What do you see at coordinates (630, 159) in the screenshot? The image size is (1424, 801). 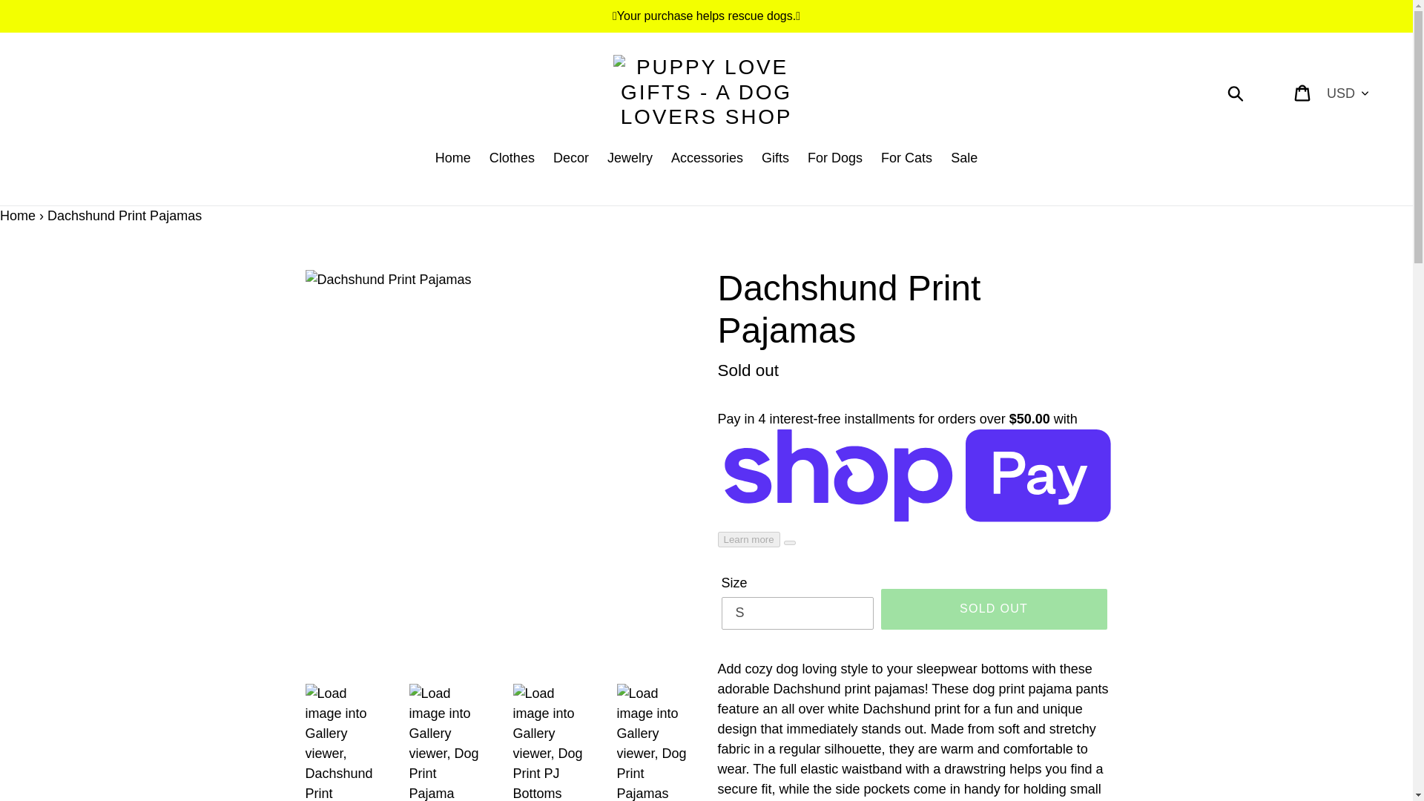 I see `Jewelry` at bounding box center [630, 159].